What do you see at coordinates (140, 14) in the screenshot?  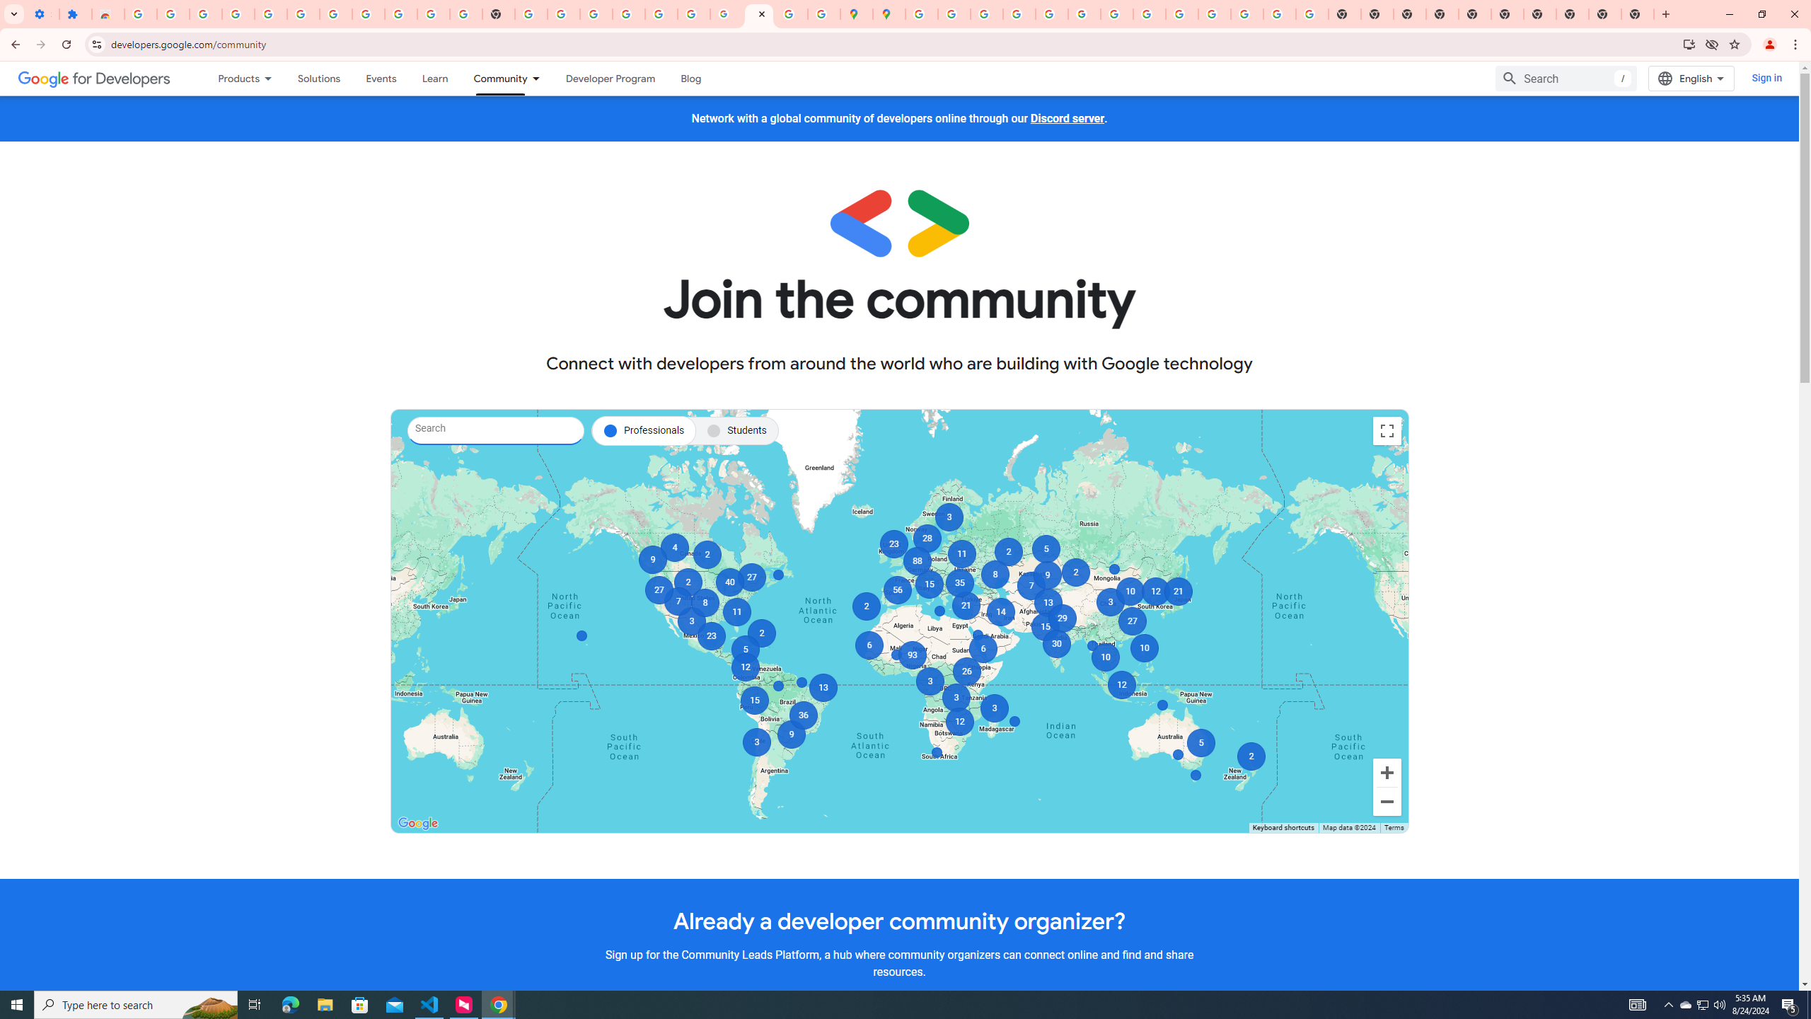 I see `Sign in - Google Accounts` at bounding box center [140, 14].